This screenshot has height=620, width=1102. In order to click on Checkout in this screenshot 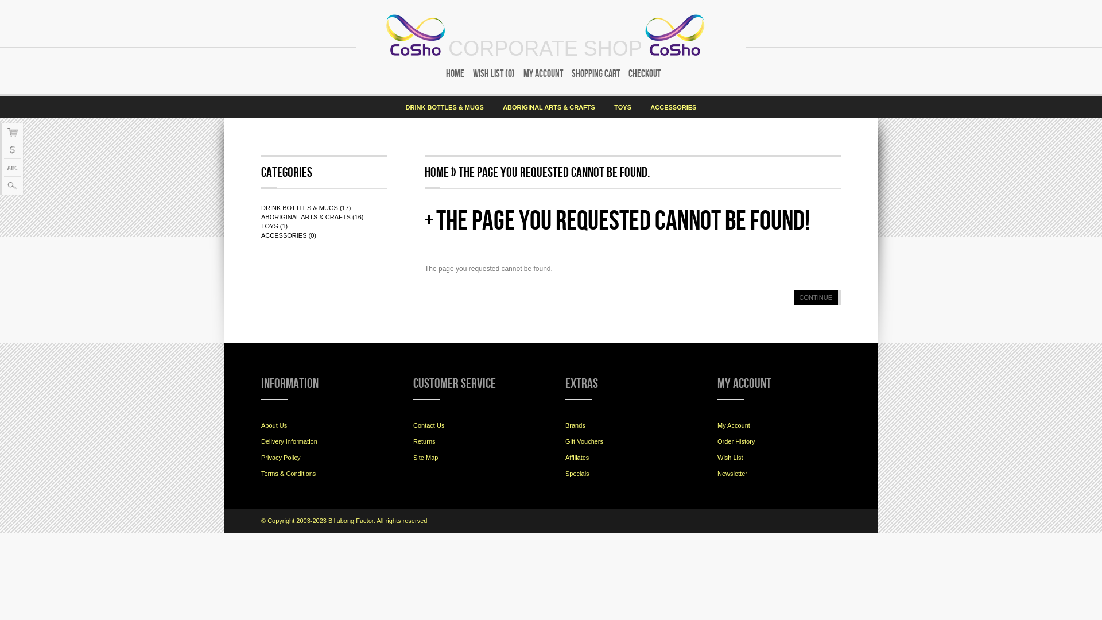, I will do `click(643, 73)`.